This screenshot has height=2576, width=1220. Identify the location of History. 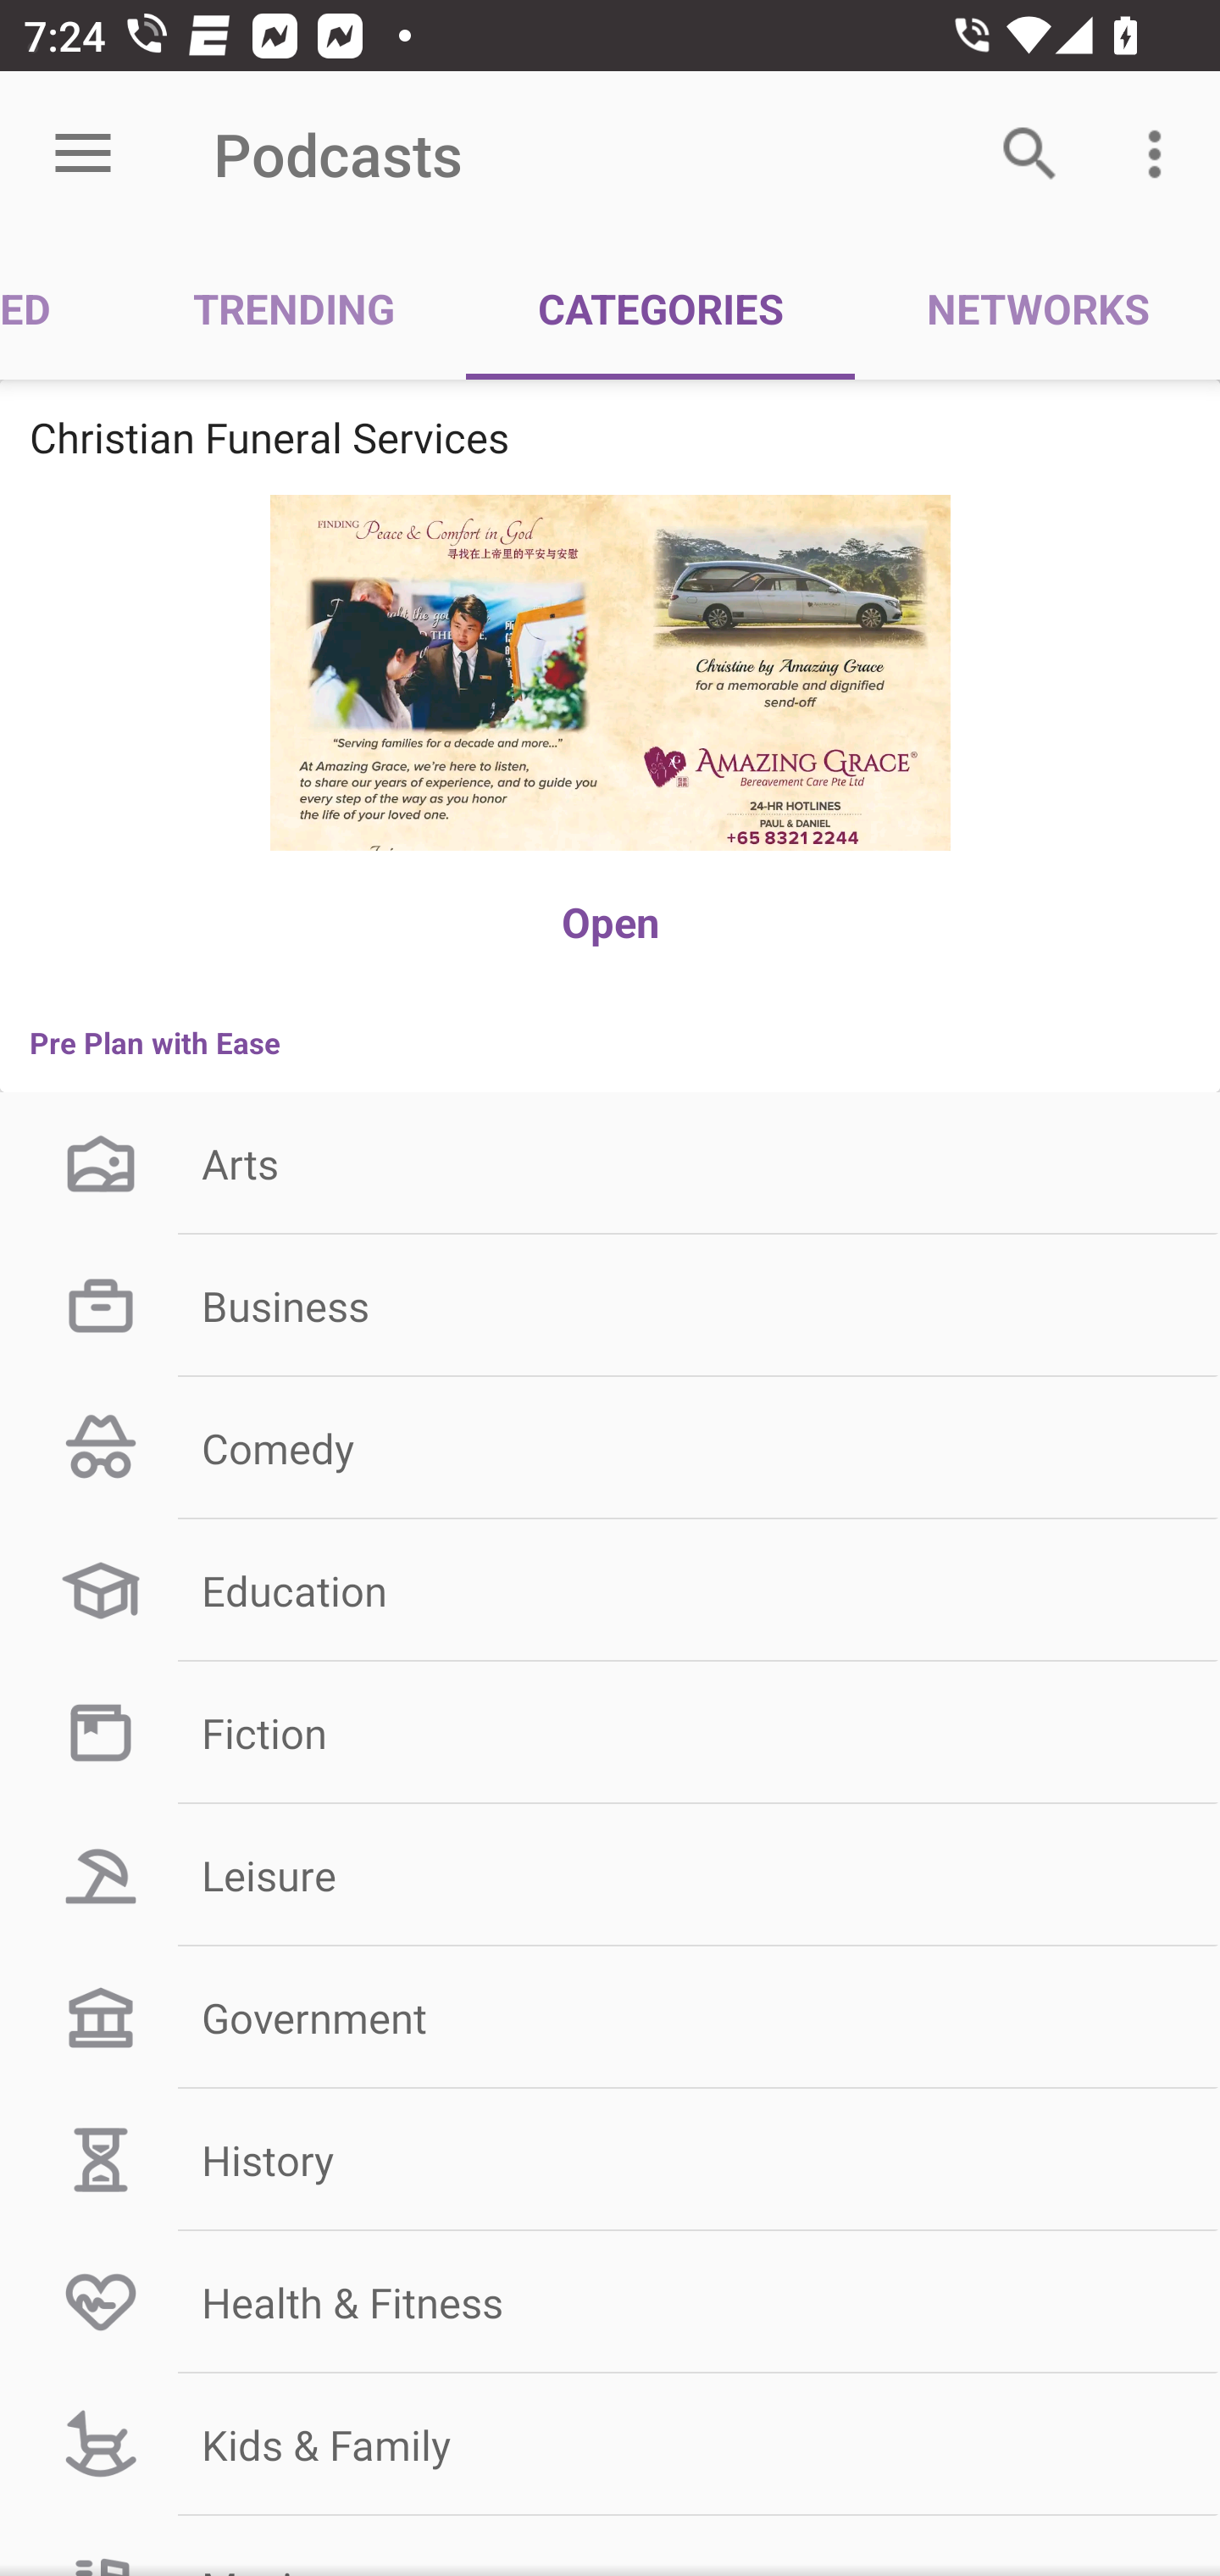
(610, 2159).